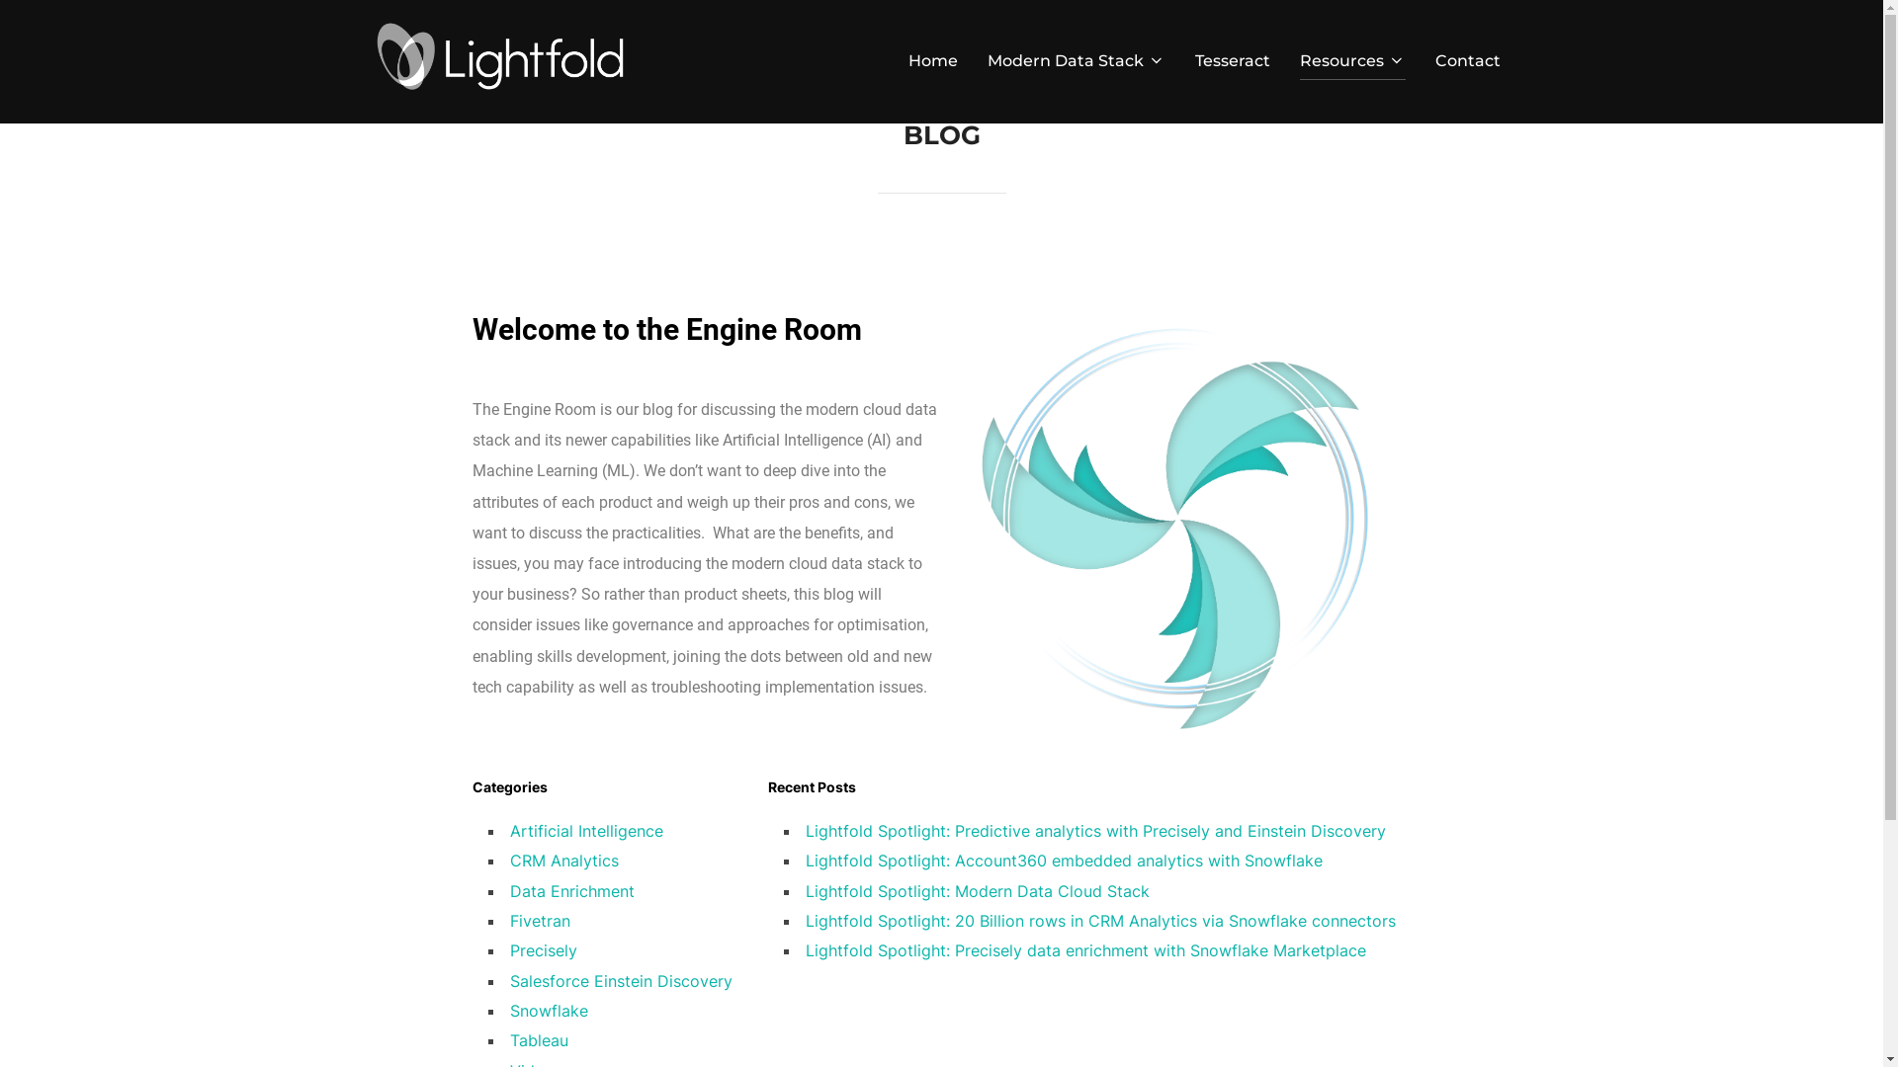 The width and height of the screenshot is (1898, 1067). What do you see at coordinates (572, 891) in the screenshot?
I see `Data Enrichment` at bounding box center [572, 891].